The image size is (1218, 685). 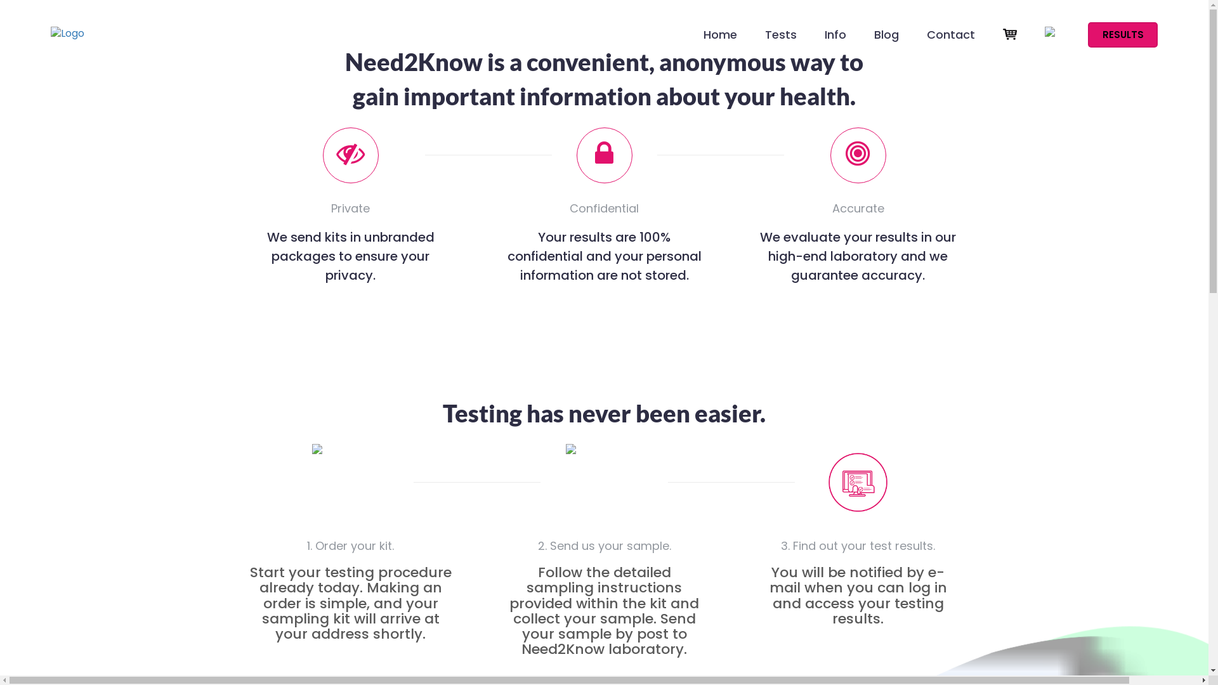 I want to click on RESULTS, so click(x=1123, y=35).